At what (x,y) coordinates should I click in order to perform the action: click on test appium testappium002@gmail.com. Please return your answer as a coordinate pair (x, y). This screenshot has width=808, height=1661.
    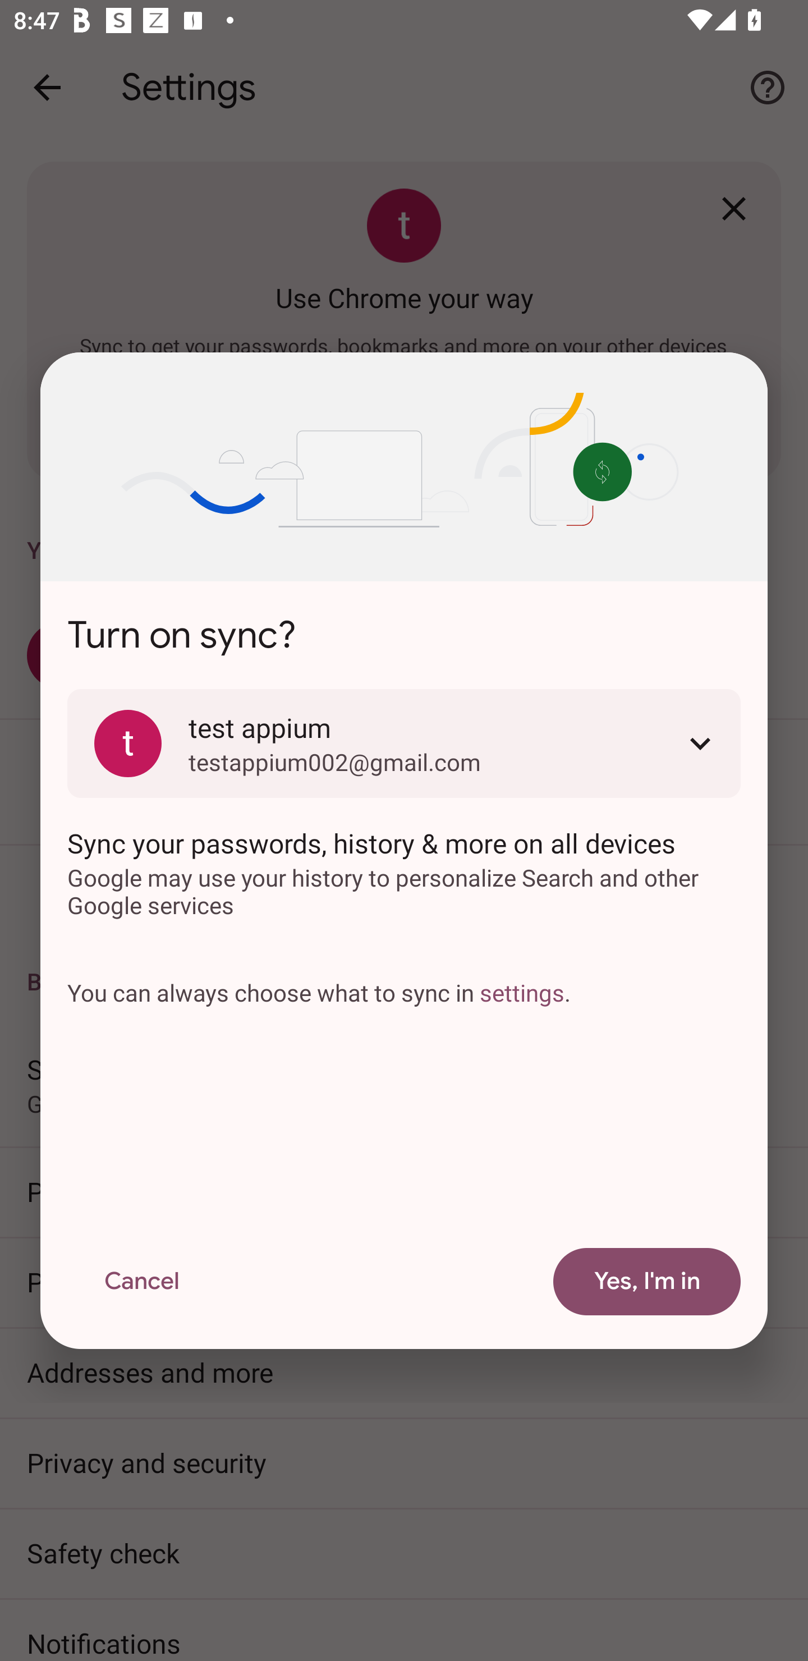
    Looking at the image, I should click on (404, 743).